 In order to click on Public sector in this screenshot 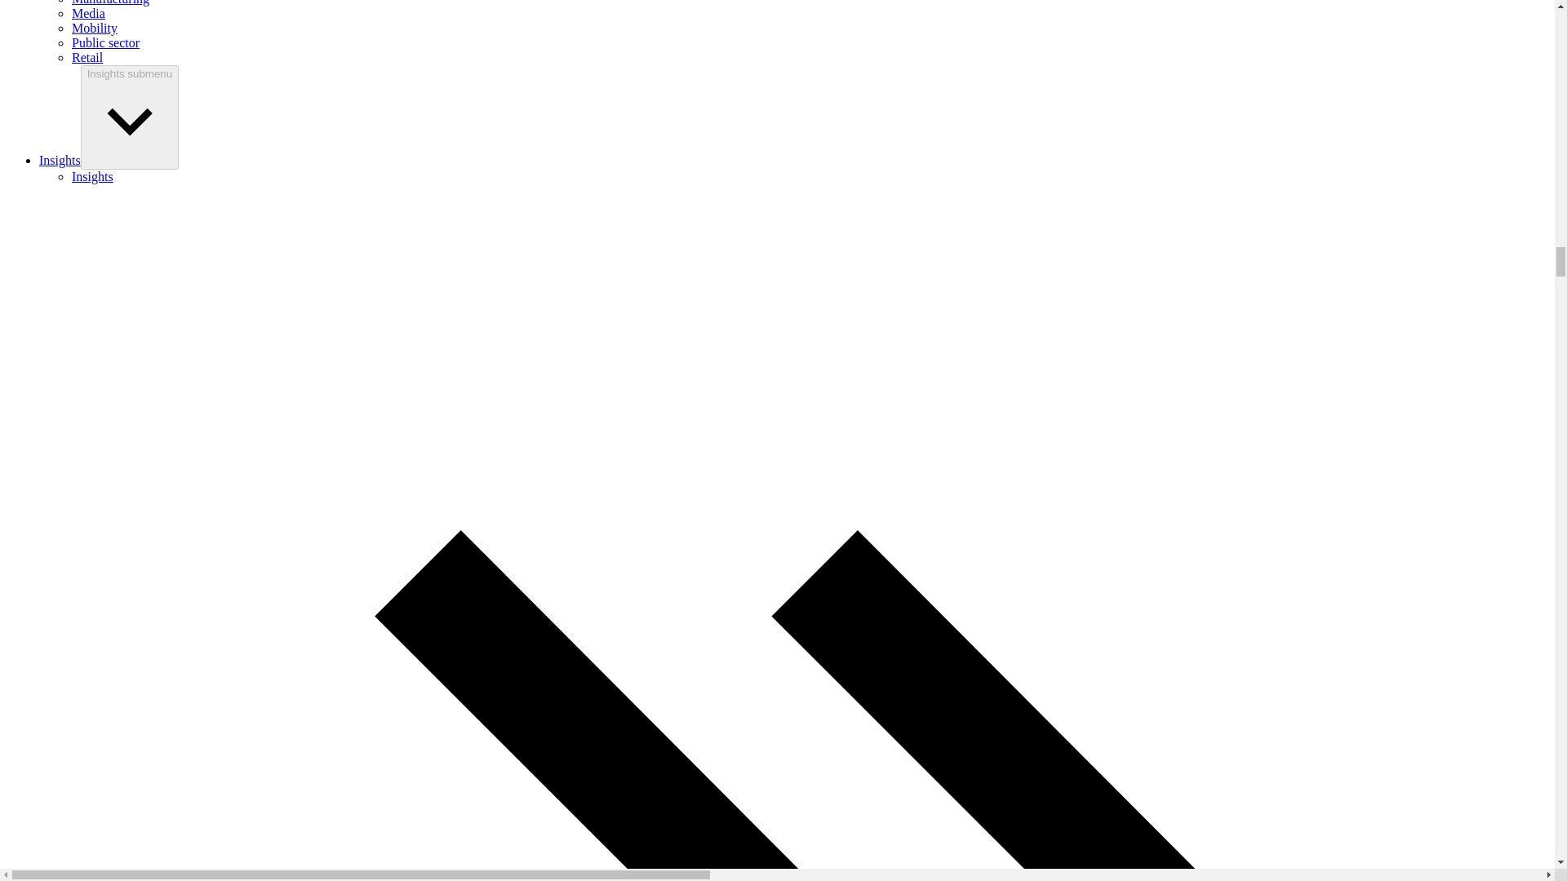, I will do `click(105, 42)`.